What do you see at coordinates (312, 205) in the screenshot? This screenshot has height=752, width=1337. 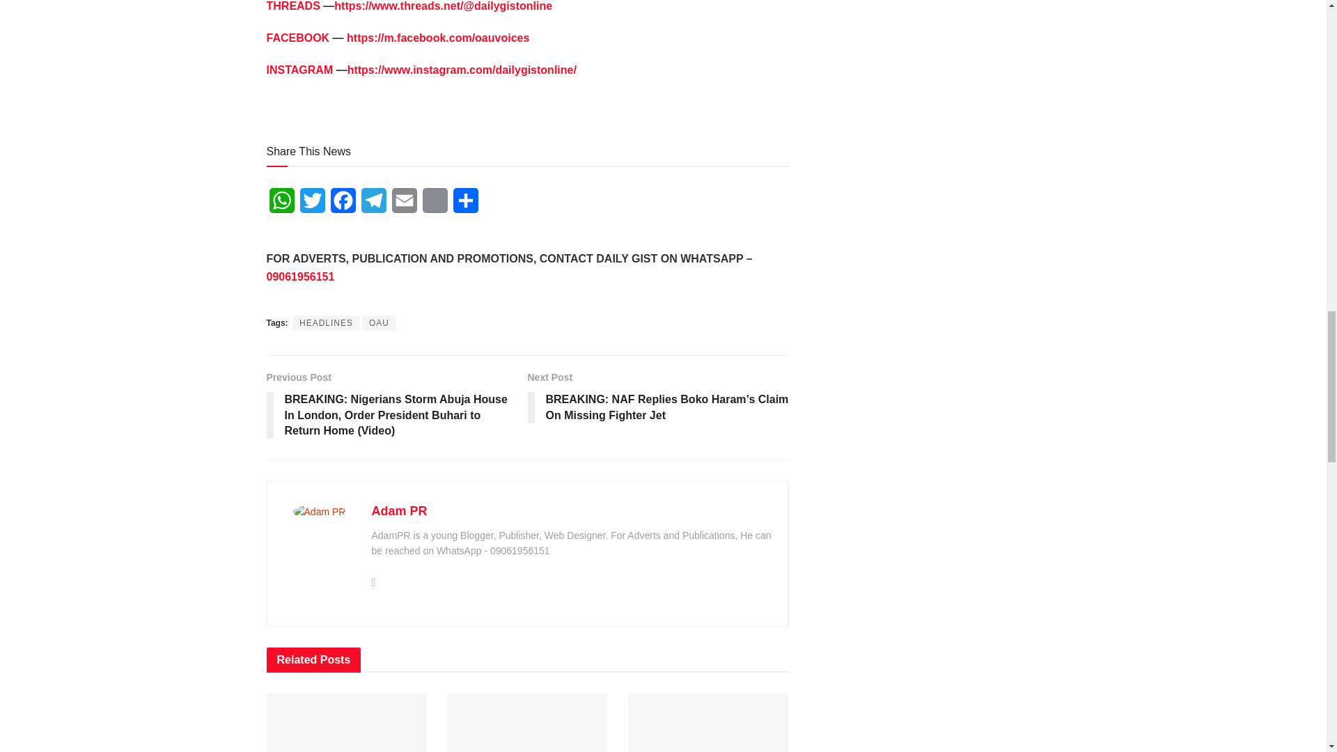 I see `Twitter` at bounding box center [312, 205].